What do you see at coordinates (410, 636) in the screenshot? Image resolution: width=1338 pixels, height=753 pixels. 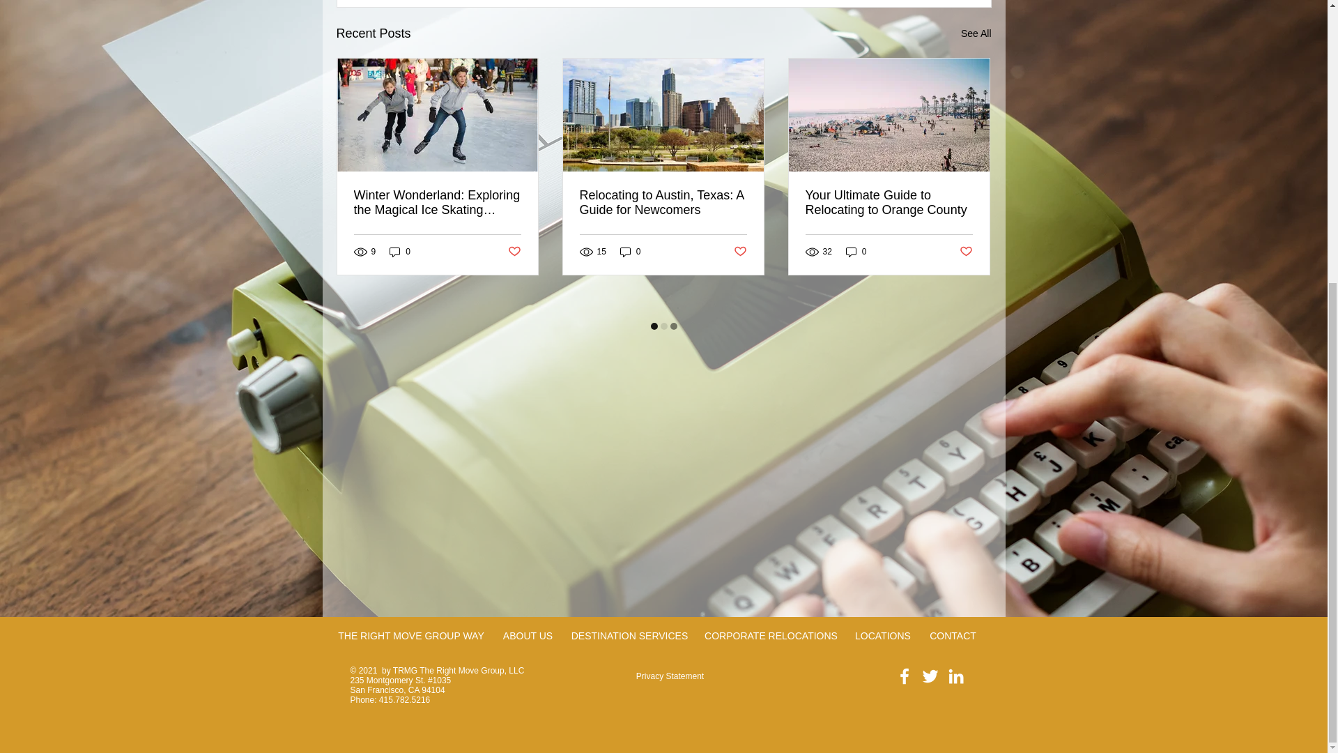 I see `THE RIGHT MOVE GROUP WAY` at bounding box center [410, 636].